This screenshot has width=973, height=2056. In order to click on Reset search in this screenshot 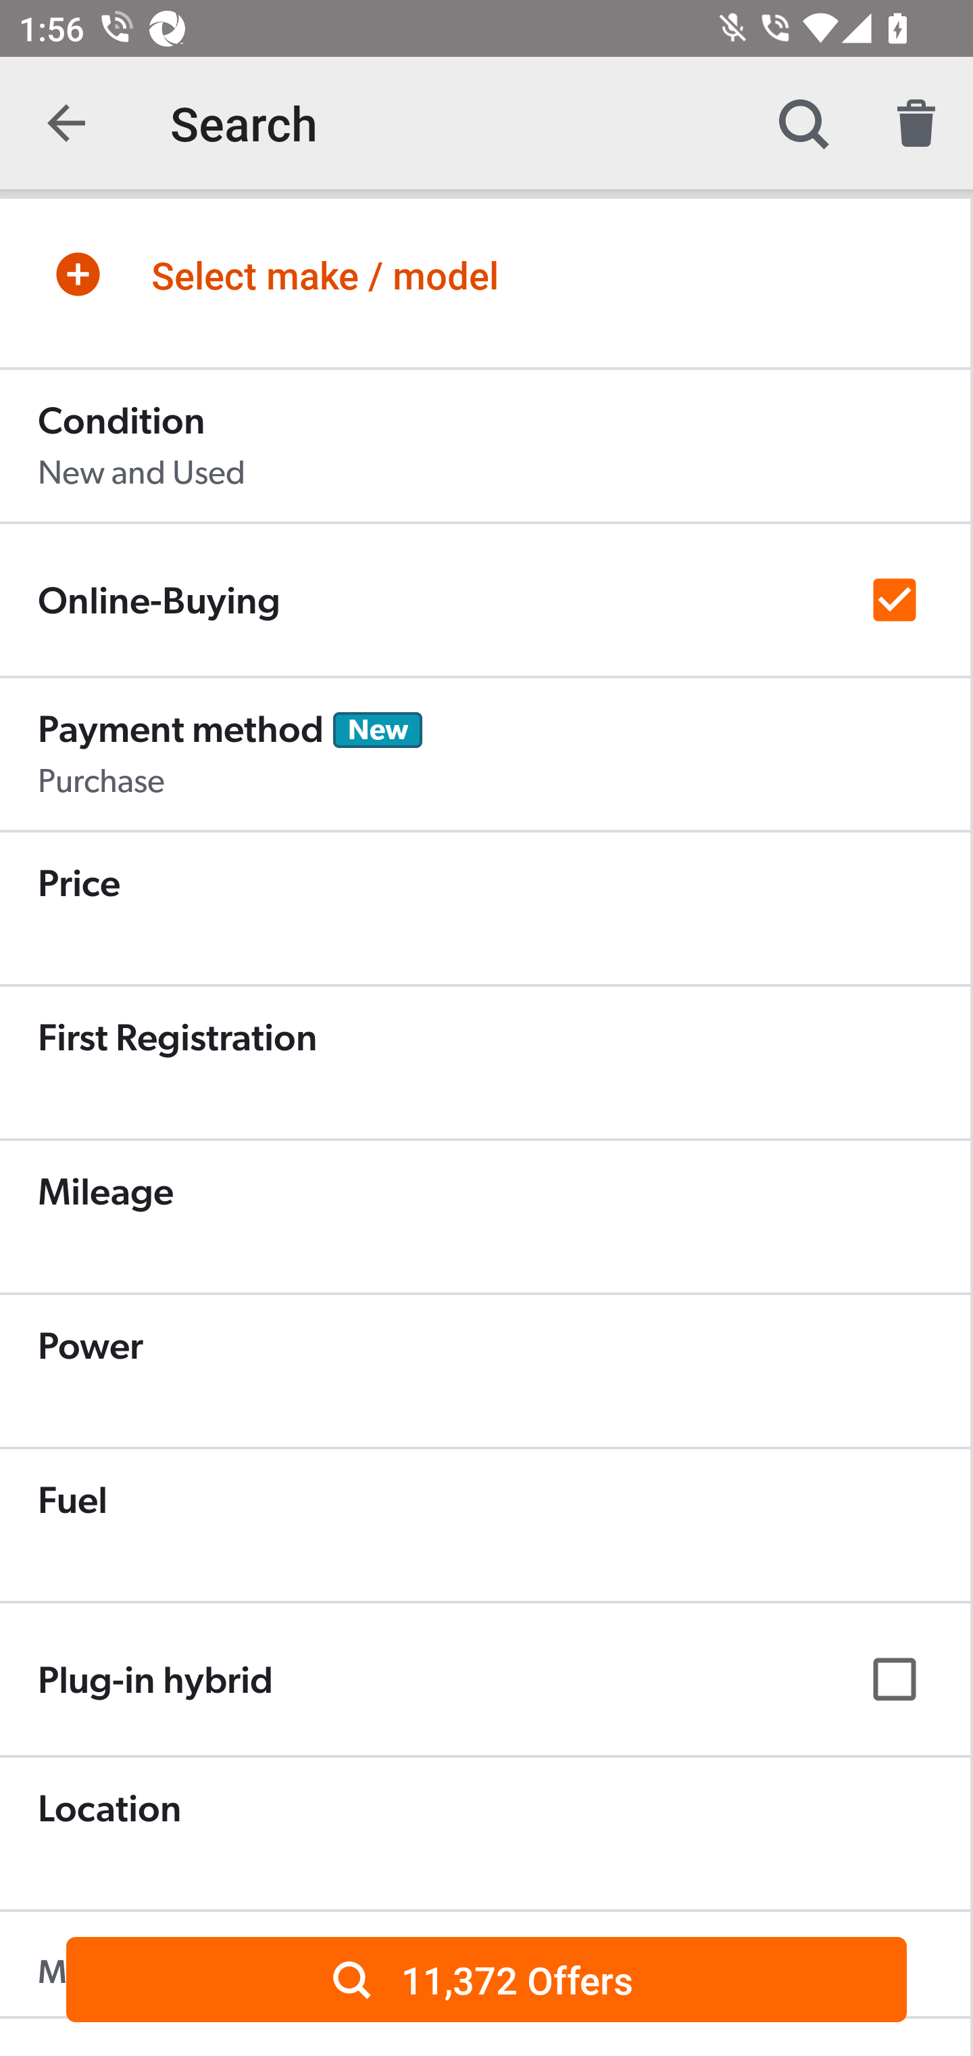, I will do `click(916, 123)`.